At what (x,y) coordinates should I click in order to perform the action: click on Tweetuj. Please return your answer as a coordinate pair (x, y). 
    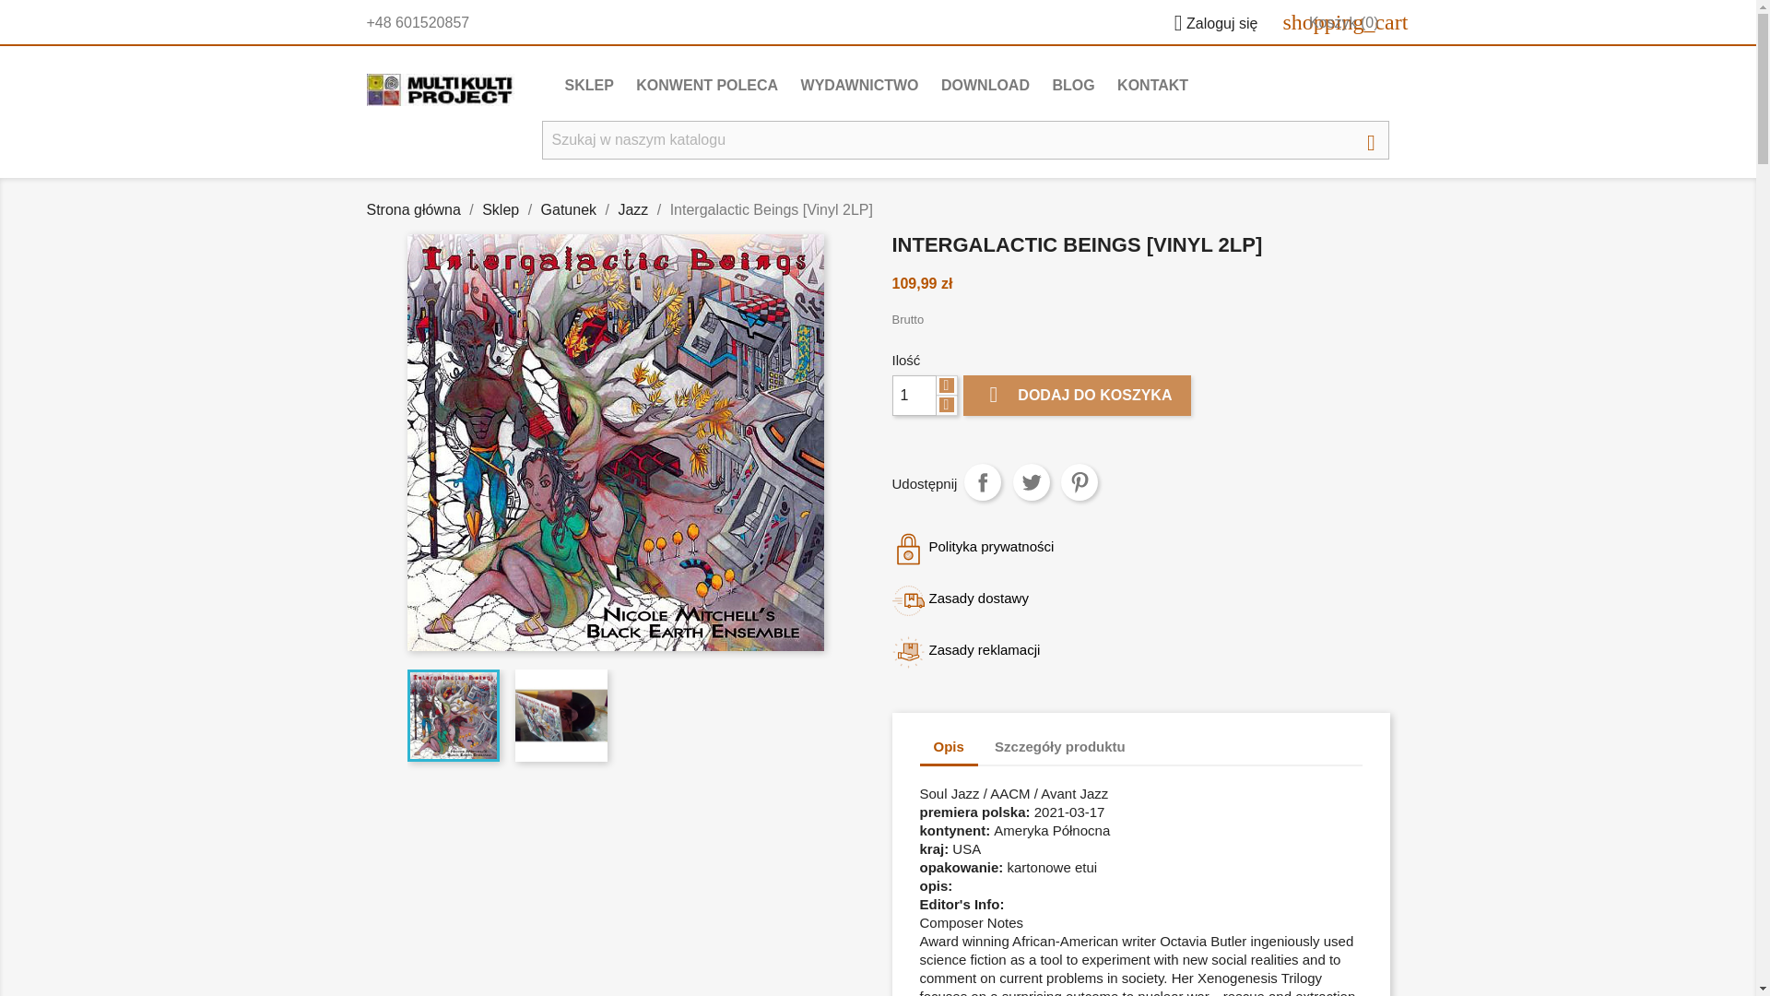
    Looking at the image, I should click on (1031, 482).